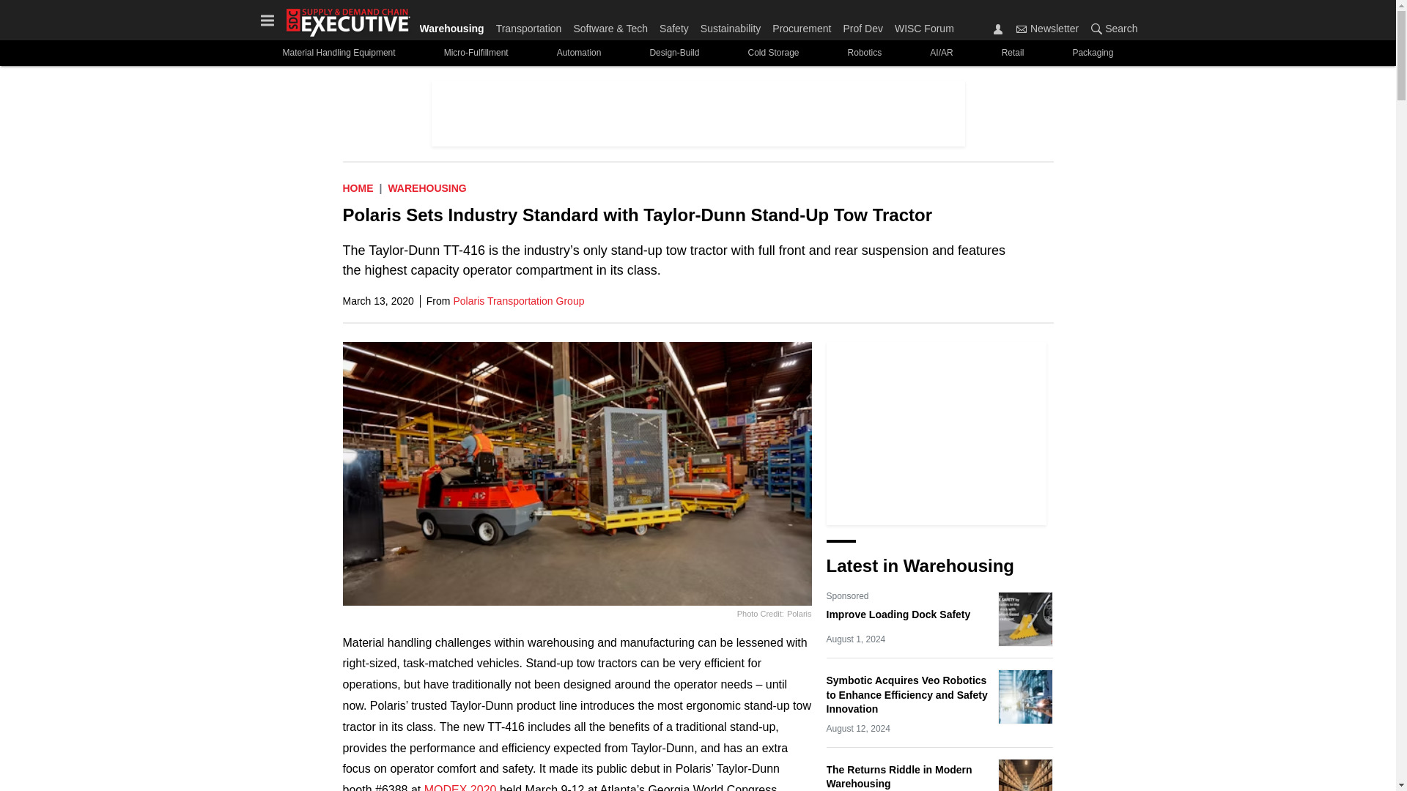 The image size is (1407, 791). Describe the element at coordinates (1092, 53) in the screenshot. I see `Packaging` at that location.